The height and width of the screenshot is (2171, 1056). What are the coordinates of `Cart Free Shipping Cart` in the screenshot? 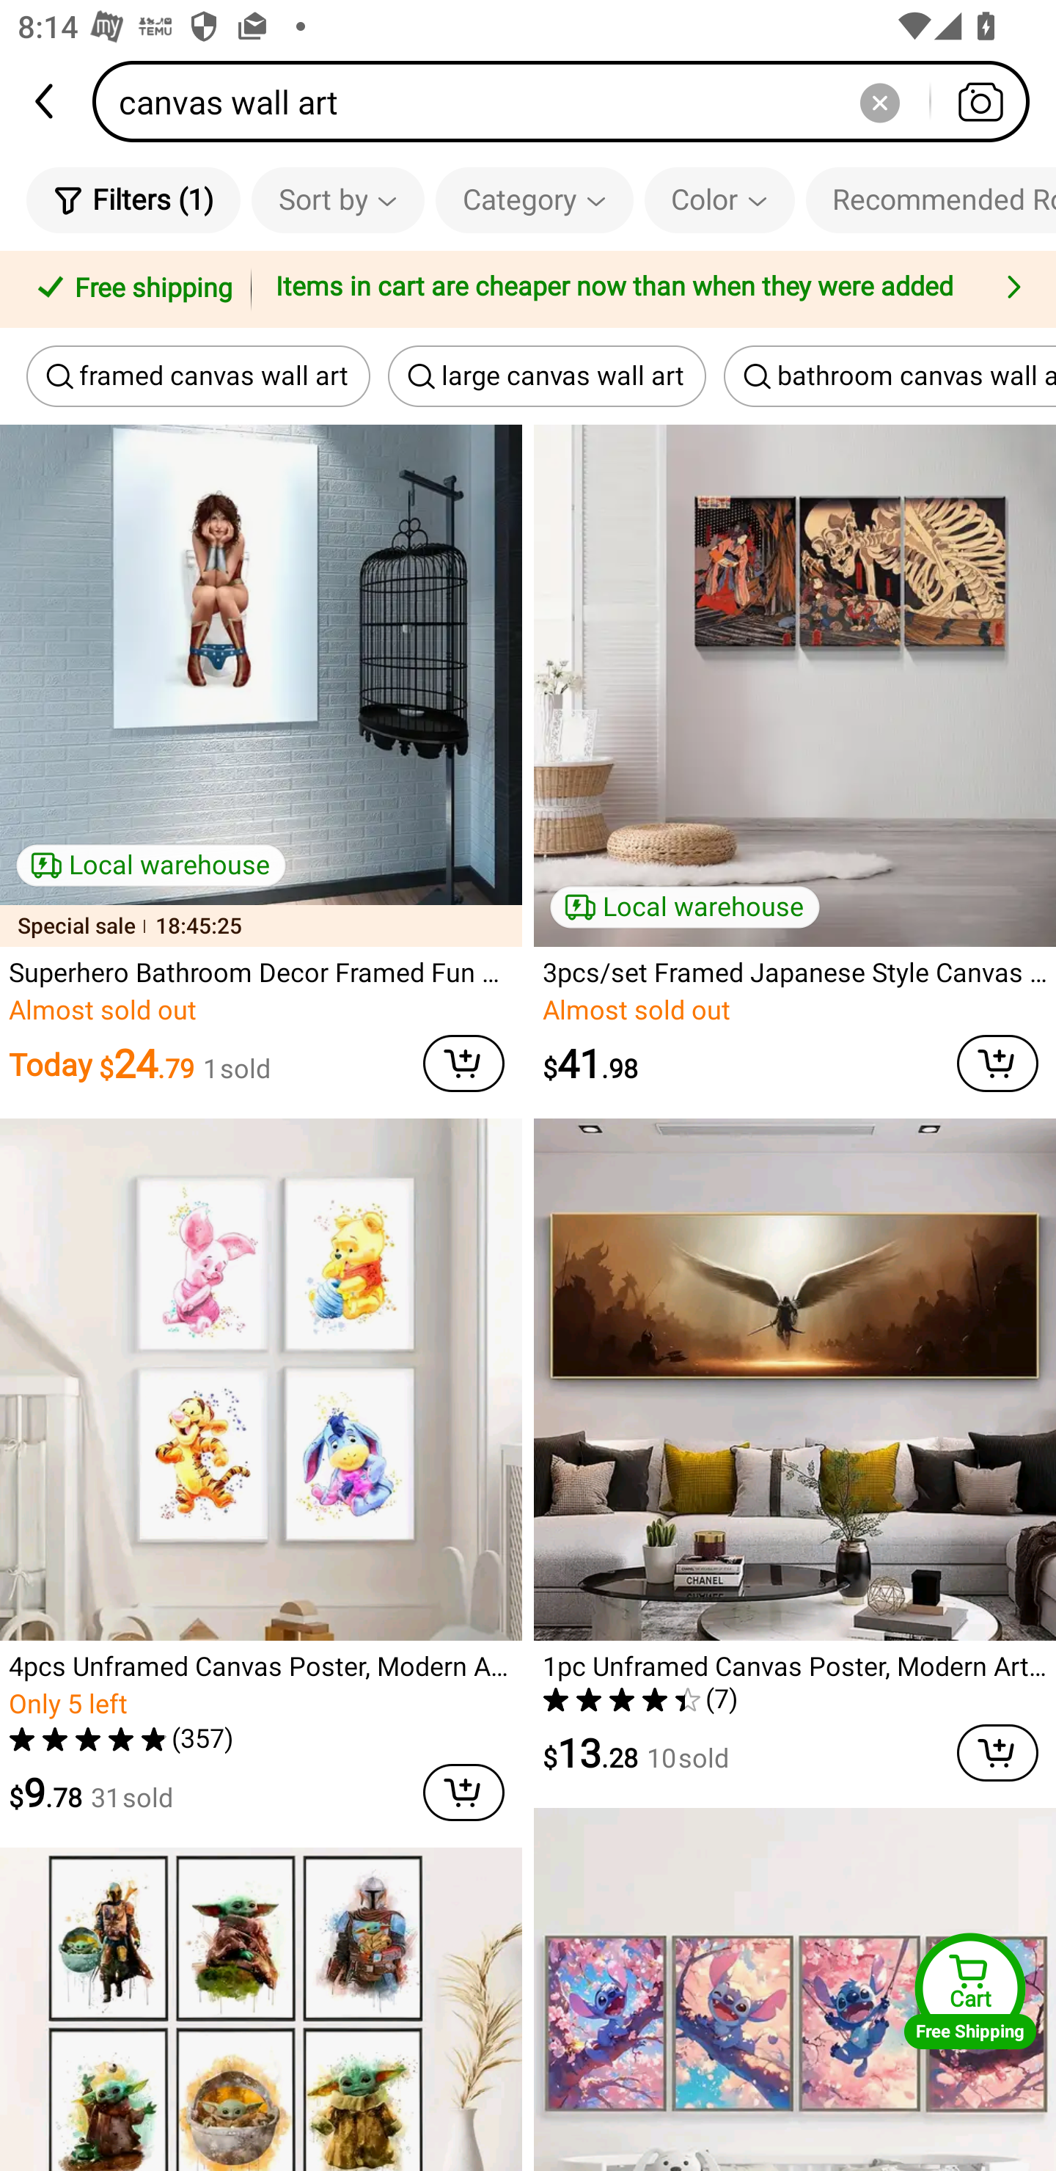 It's located at (970, 1991).